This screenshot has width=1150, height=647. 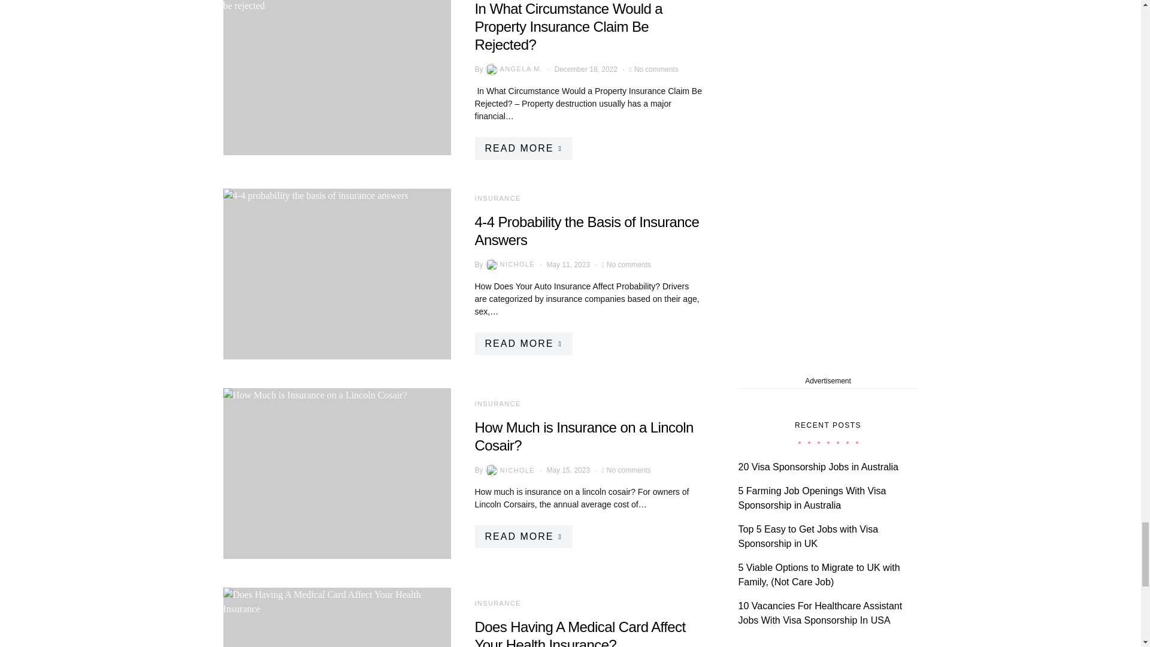 What do you see at coordinates (509, 470) in the screenshot?
I see `View all posts by Nichole` at bounding box center [509, 470].